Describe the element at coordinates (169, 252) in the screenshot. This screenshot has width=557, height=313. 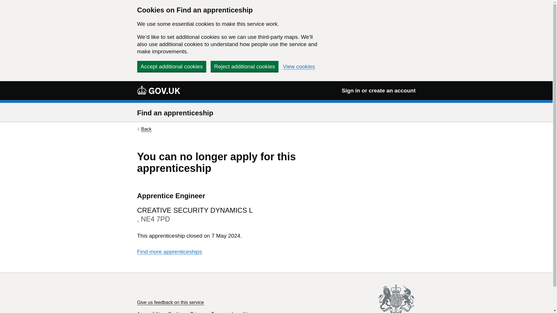
I see `Find more apprenticeships` at that location.